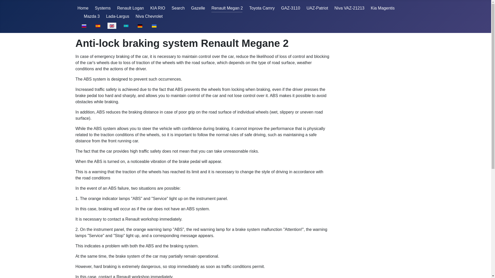 This screenshot has height=278, width=495. What do you see at coordinates (118, 16) in the screenshot?
I see `Lada-Largus` at bounding box center [118, 16].